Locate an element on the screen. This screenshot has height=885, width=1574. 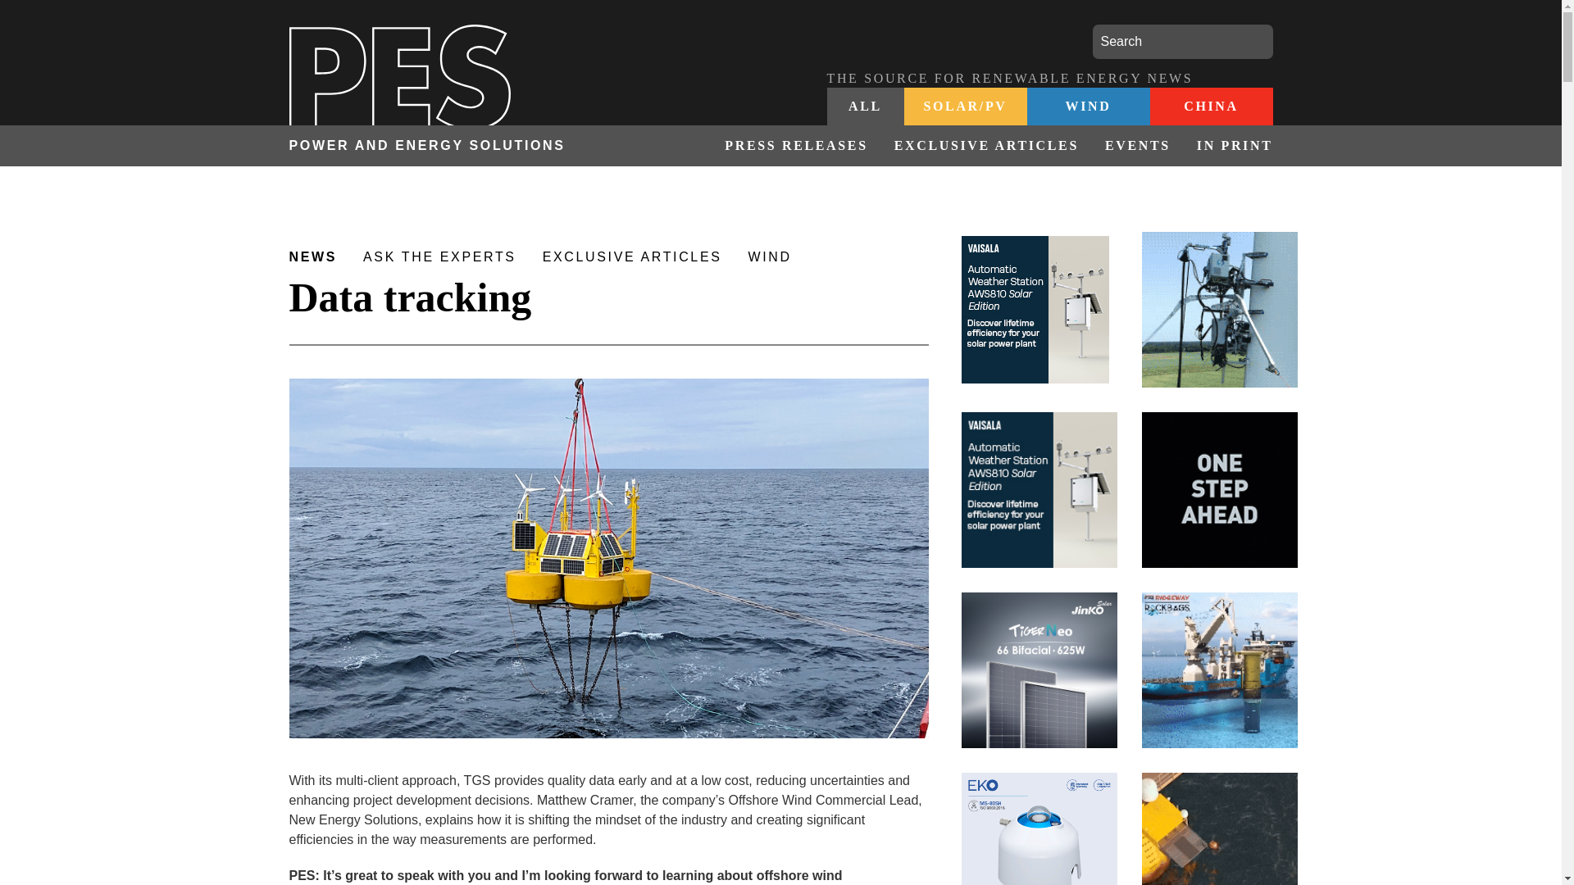
ALL is located at coordinates (865, 107).